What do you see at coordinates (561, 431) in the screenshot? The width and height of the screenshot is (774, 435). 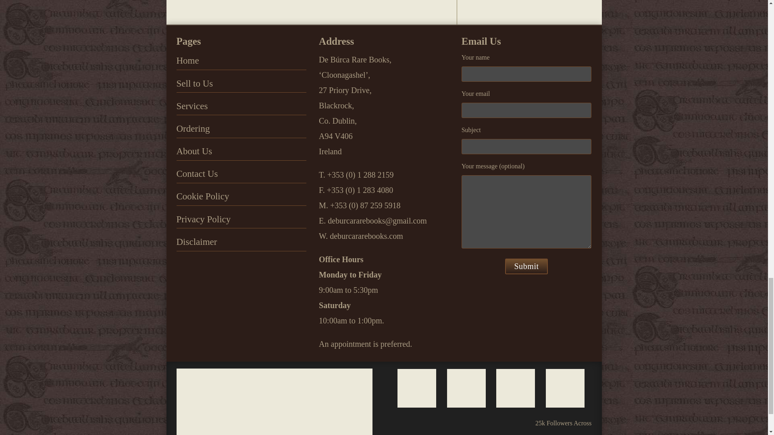 I see `Follow on Facebook` at bounding box center [561, 431].